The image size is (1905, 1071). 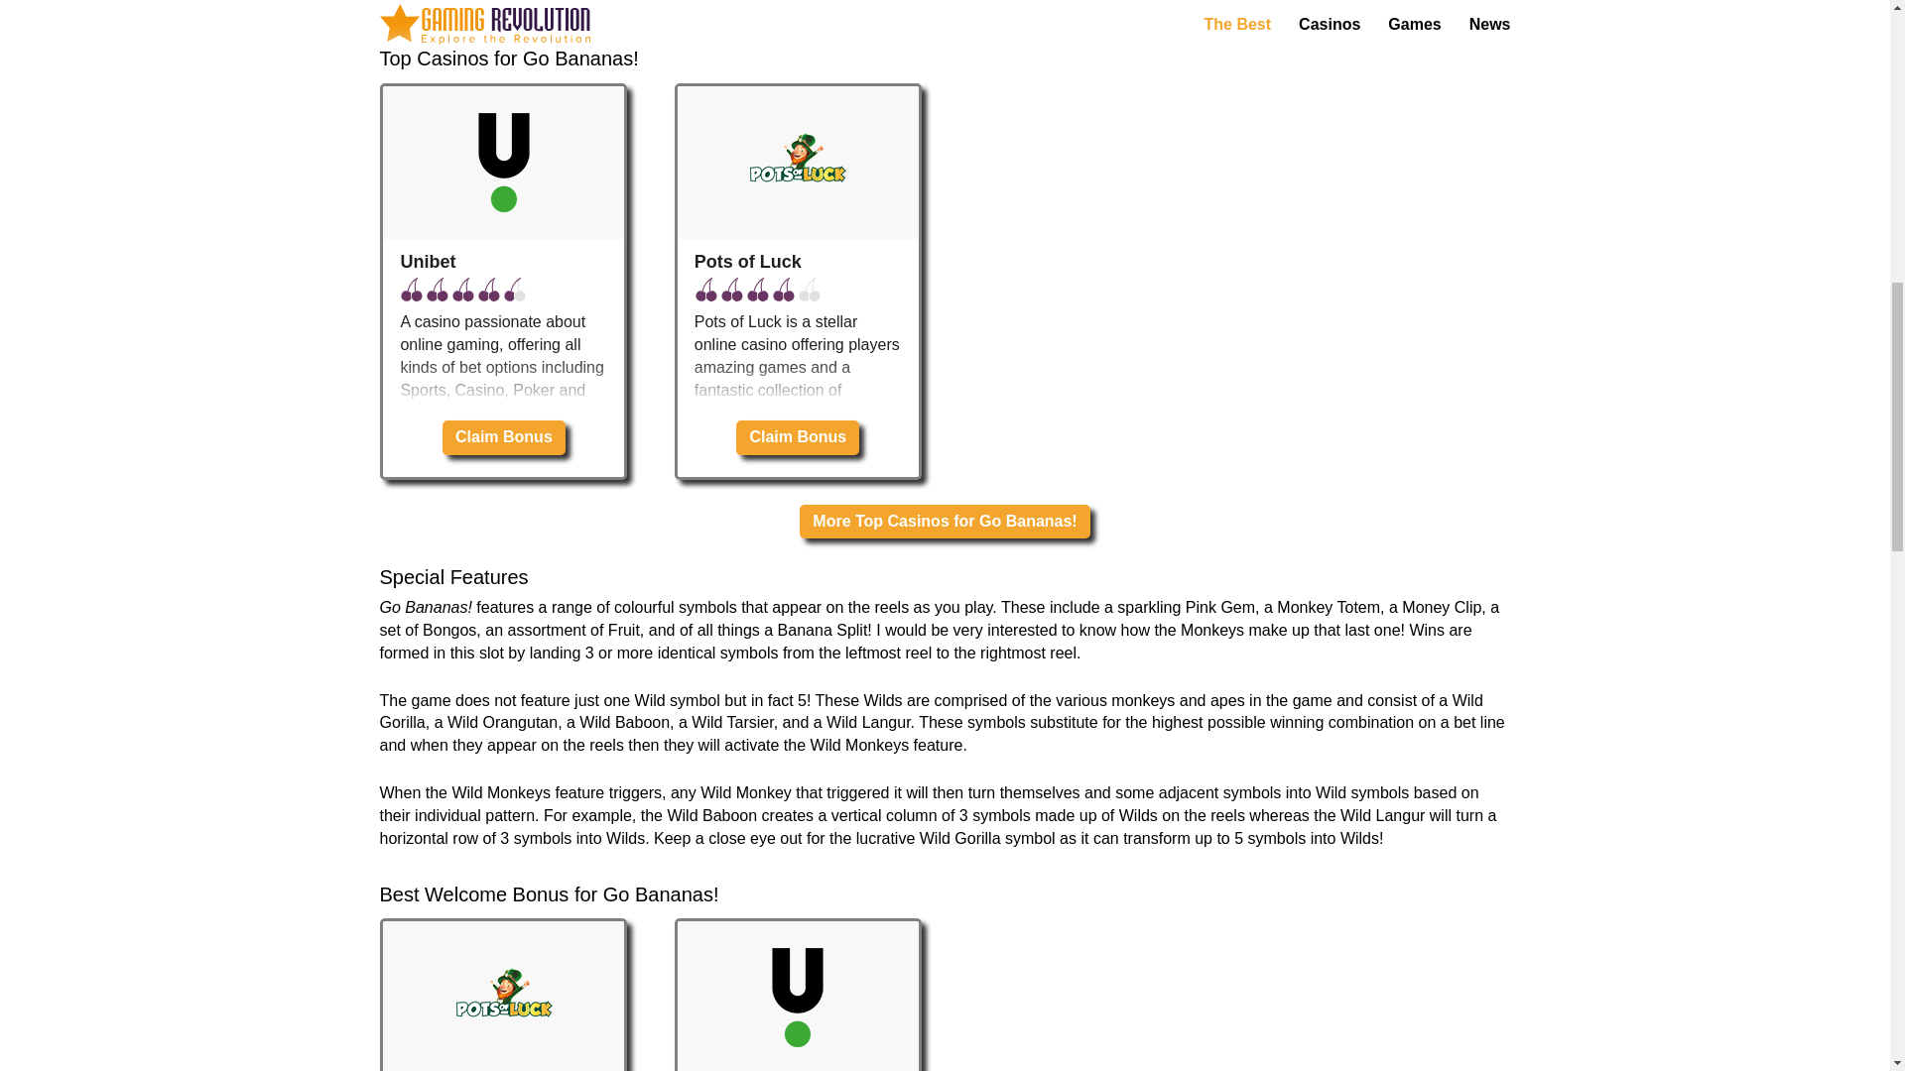 I want to click on Claim Bonus, so click(x=798, y=438).